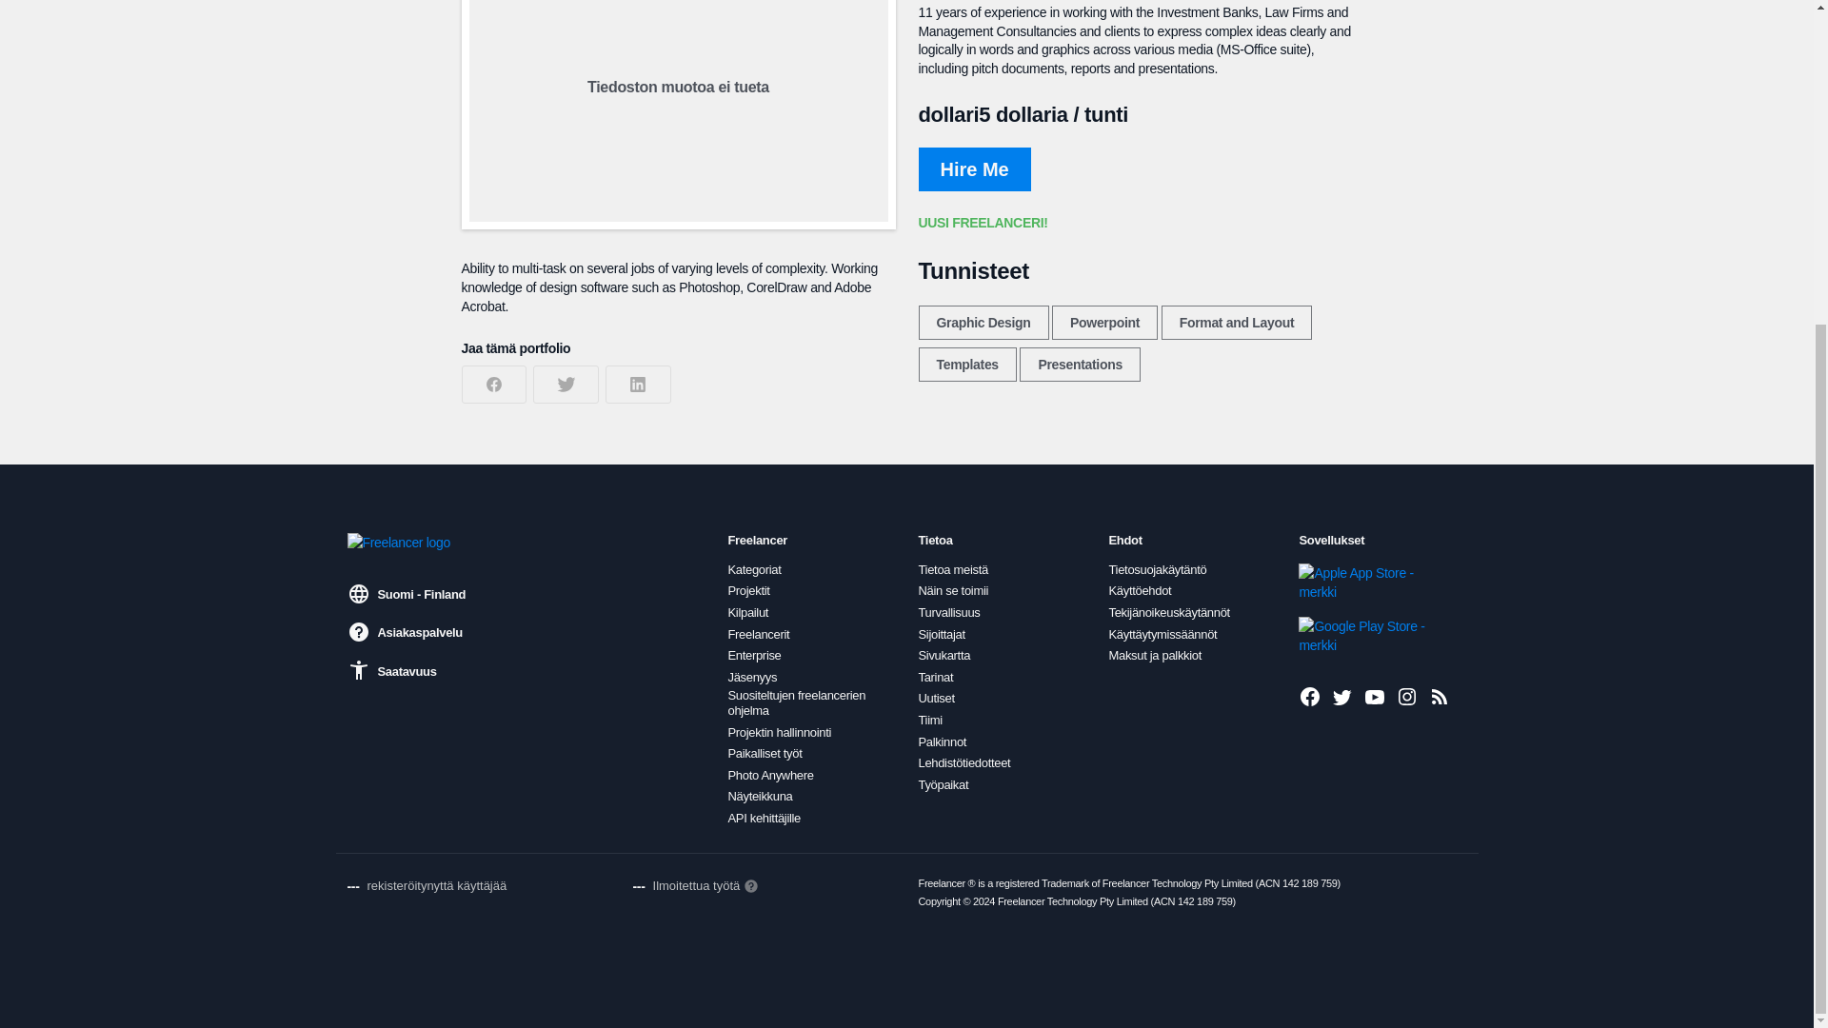  What do you see at coordinates (1362, 636) in the screenshot?
I see `Hanki Google Playsta` at bounding box center [1362, 636].